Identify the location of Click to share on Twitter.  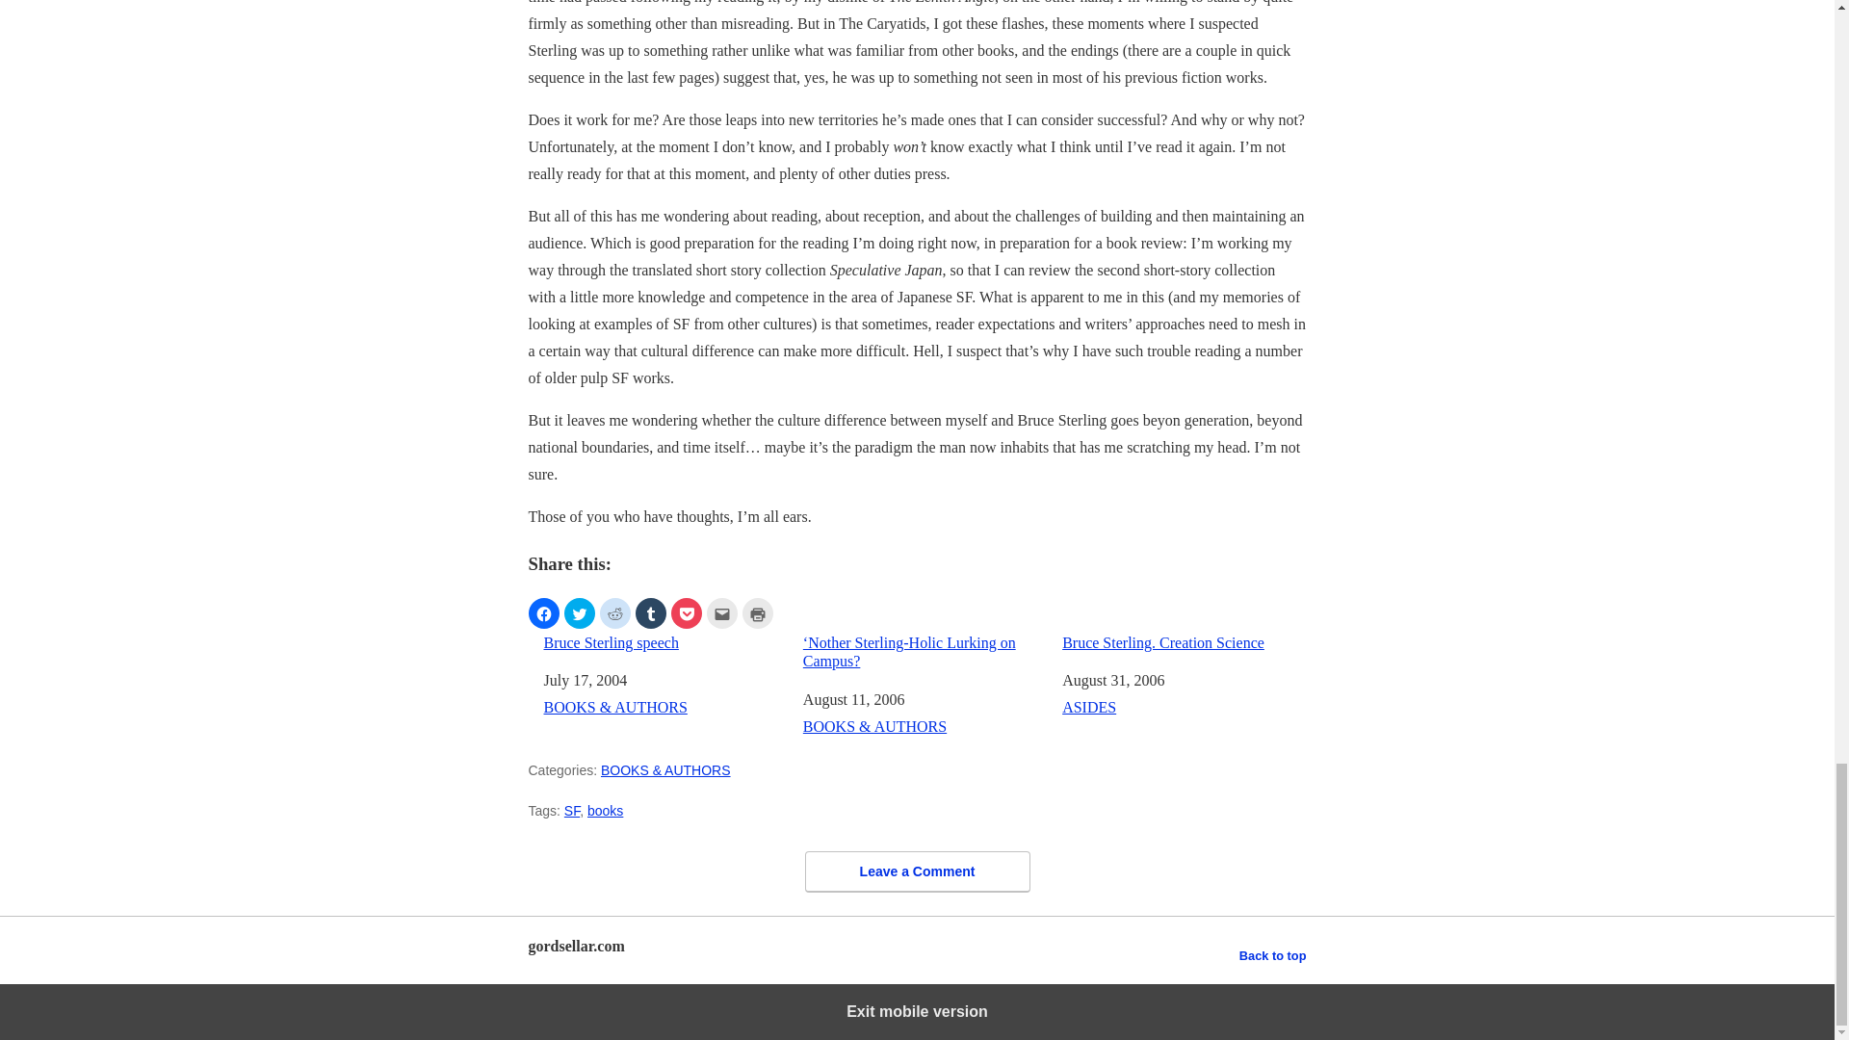
(580, 613).